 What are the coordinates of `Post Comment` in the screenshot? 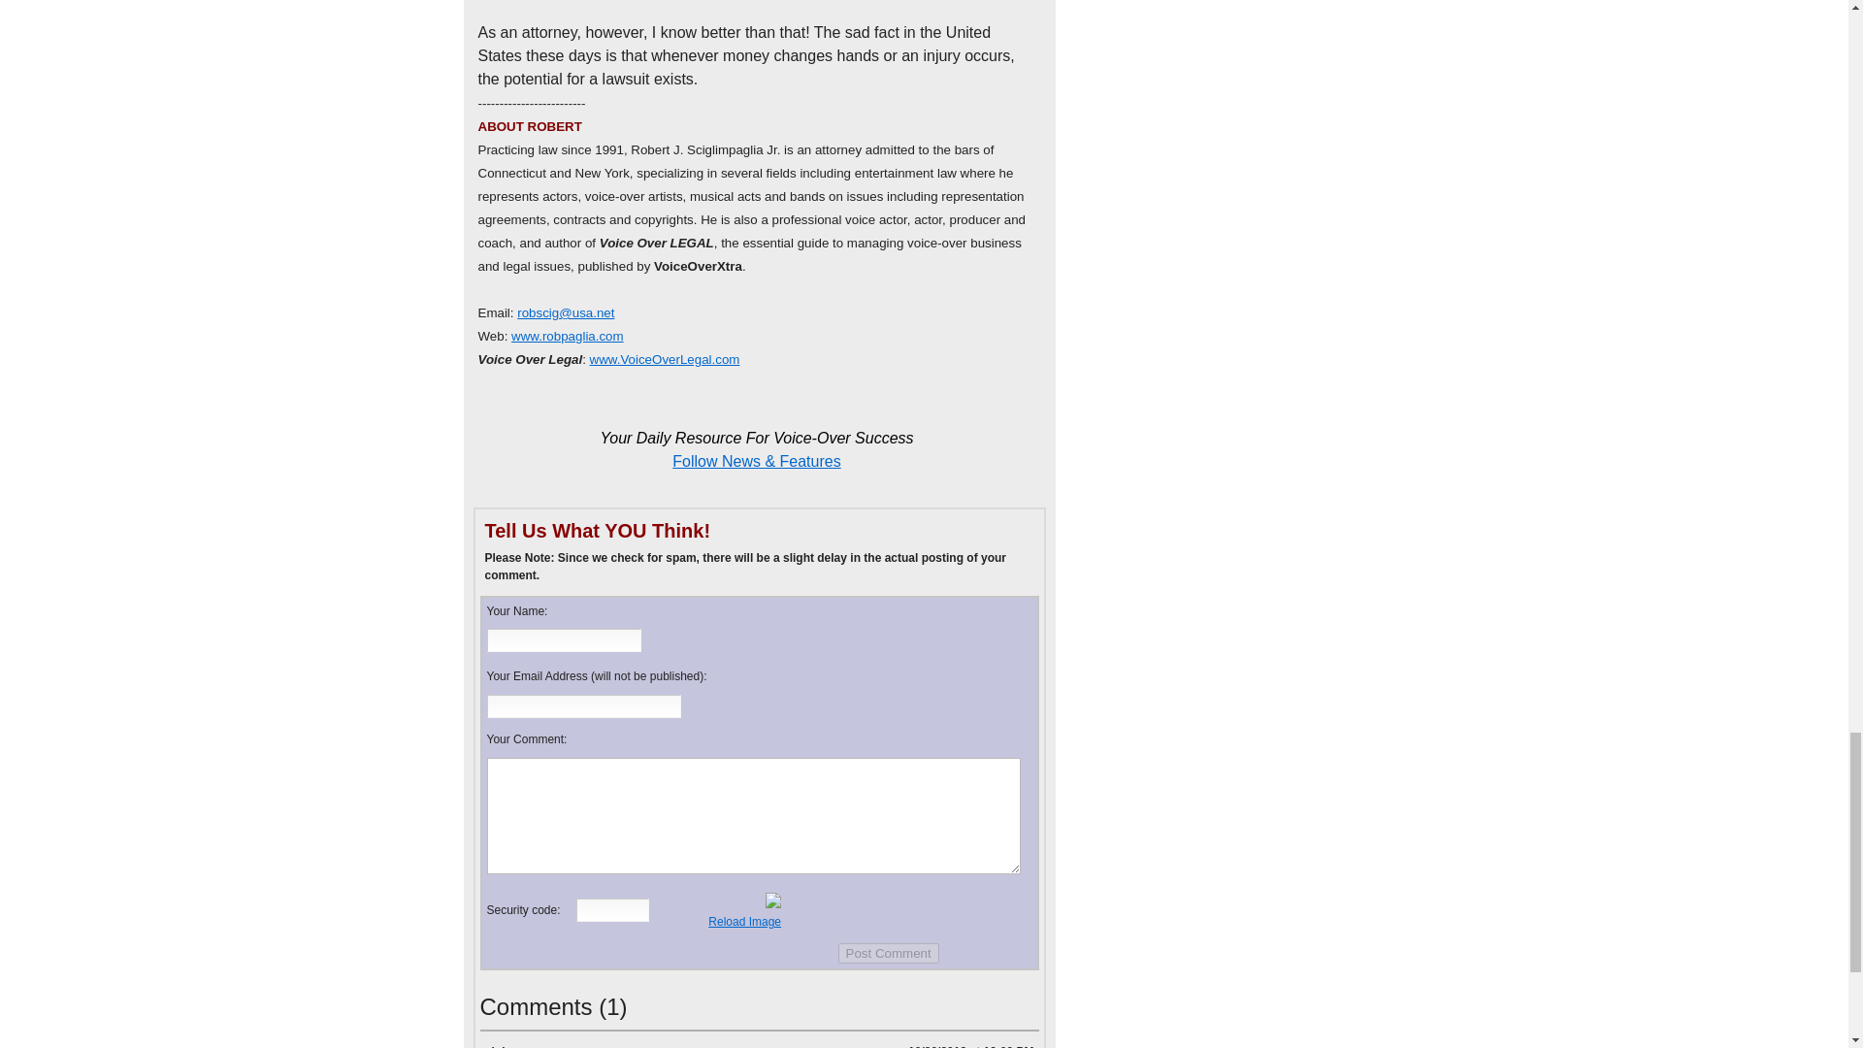 It's located at (889, 953).